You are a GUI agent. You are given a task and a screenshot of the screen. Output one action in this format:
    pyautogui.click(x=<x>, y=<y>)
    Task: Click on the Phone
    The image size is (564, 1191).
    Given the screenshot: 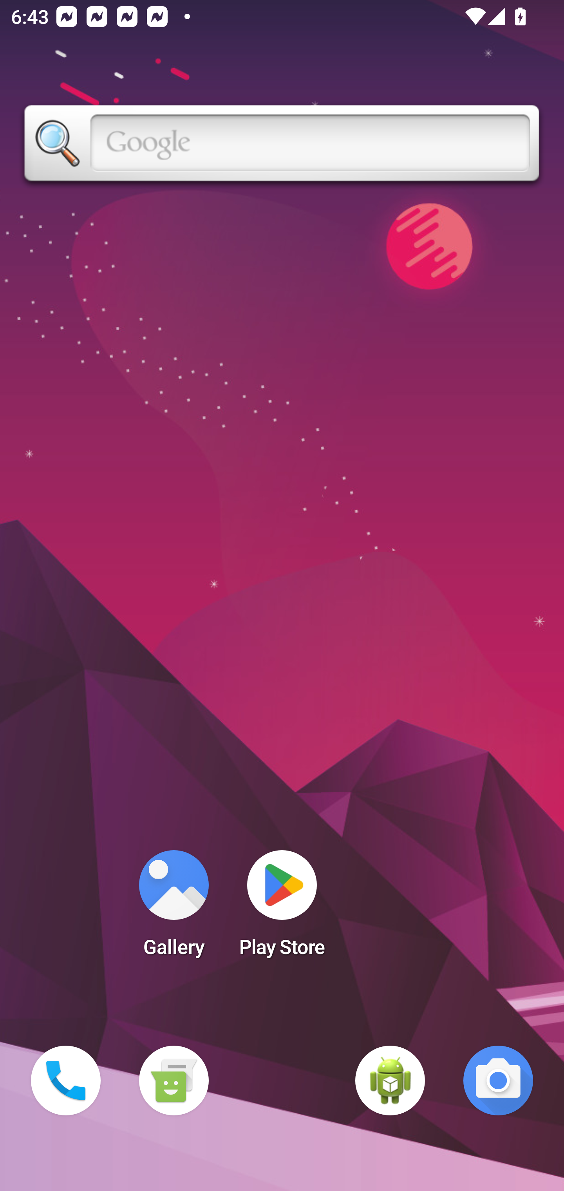 What is the action you would take?
    pyautogui.click(x=66, y=1081)
    